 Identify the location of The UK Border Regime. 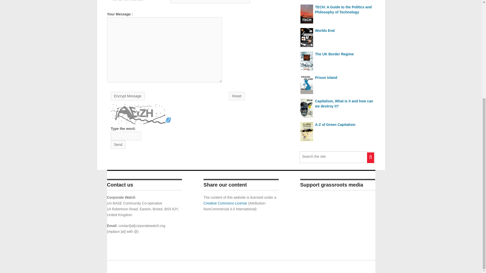
(337, 54).